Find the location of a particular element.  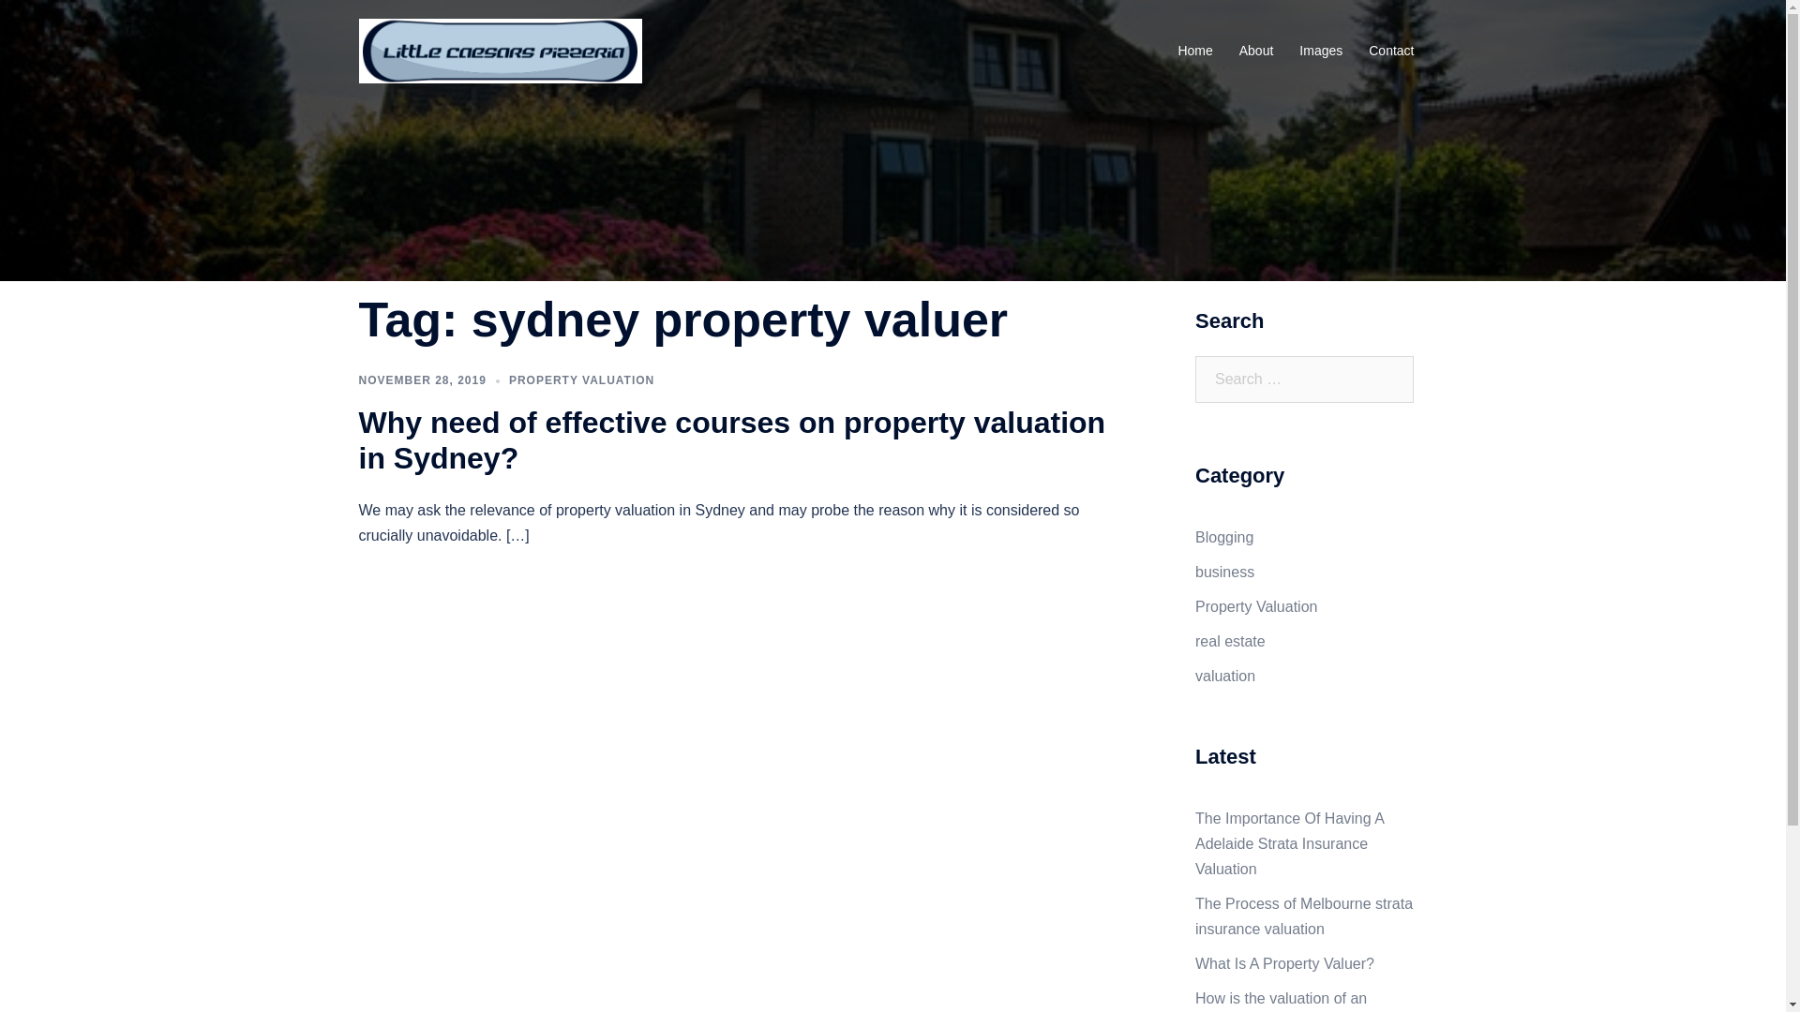

Contact is located at coordinates (1391, 52).